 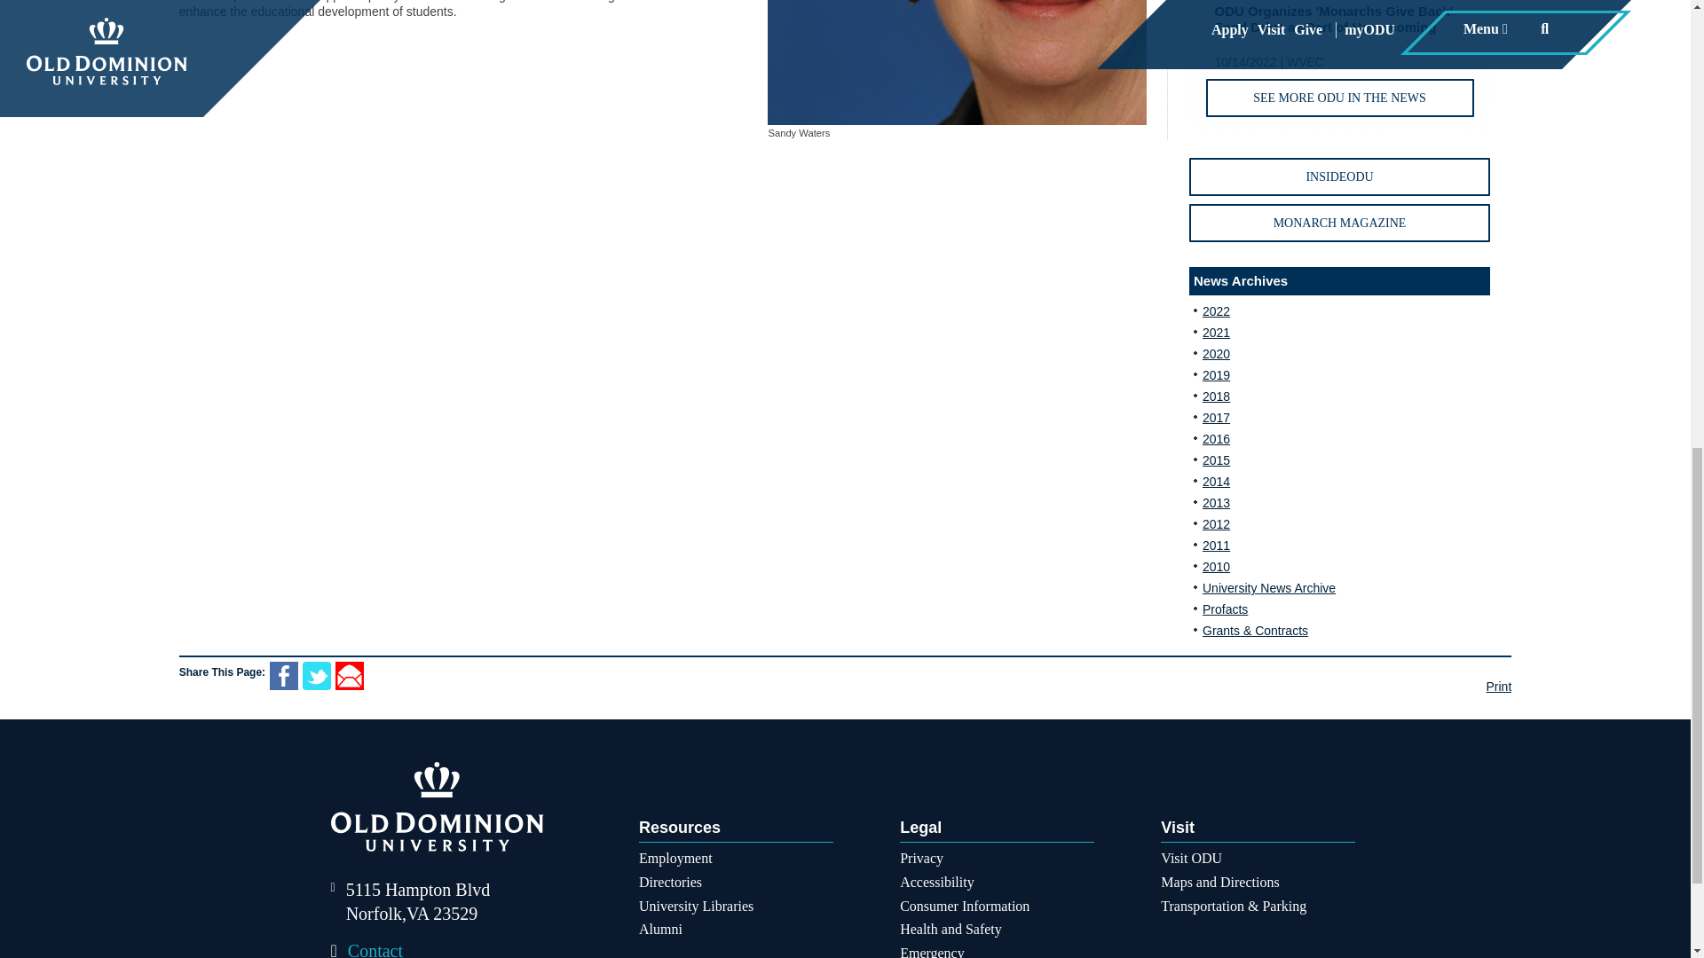 What do you see at coordinates (1216, 333) in the screenshot?
I see `2021` at bounding box center [1216, 333].